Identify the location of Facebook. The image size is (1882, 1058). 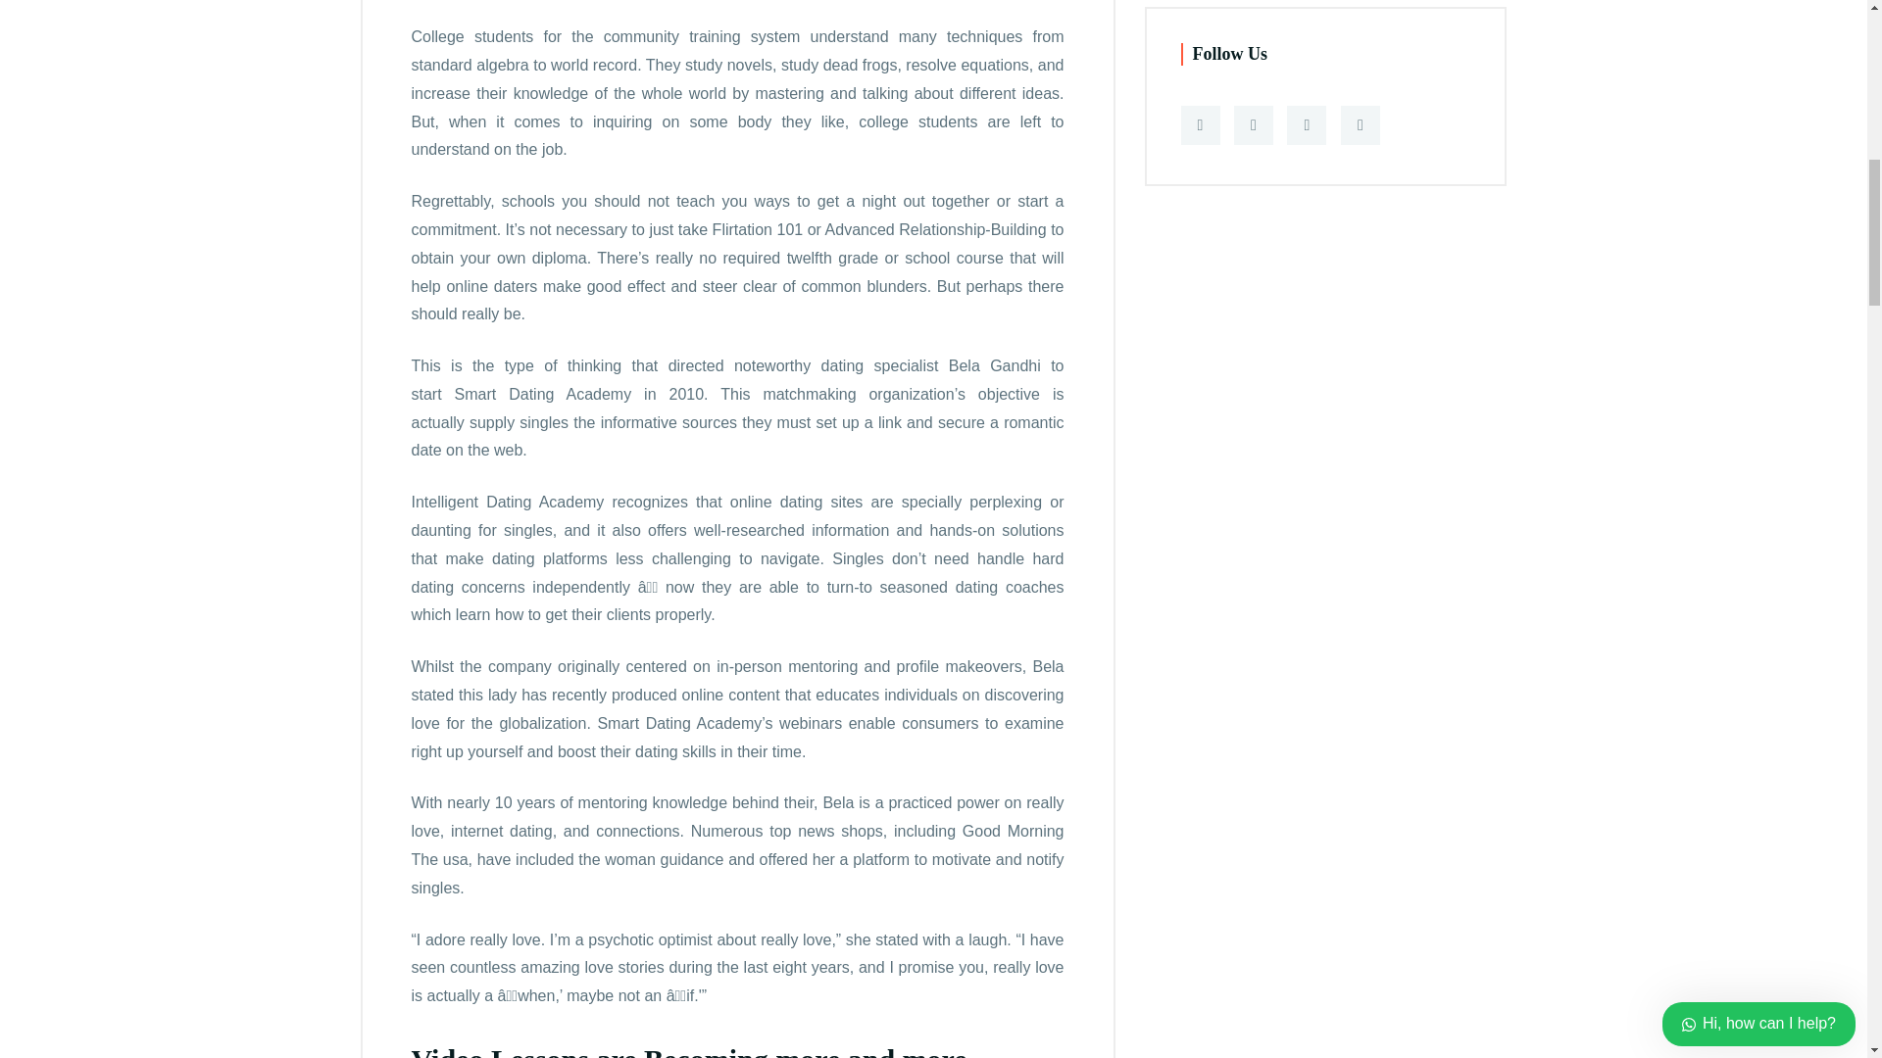
(1200, 125).